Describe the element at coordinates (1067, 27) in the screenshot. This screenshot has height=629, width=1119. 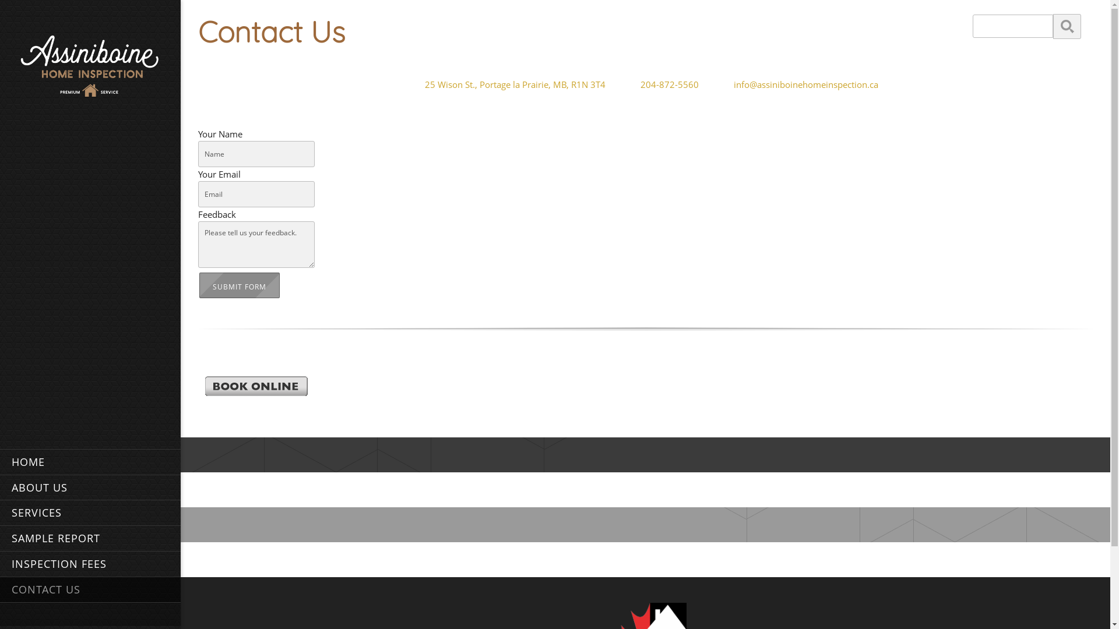
I see `Search` at that location.